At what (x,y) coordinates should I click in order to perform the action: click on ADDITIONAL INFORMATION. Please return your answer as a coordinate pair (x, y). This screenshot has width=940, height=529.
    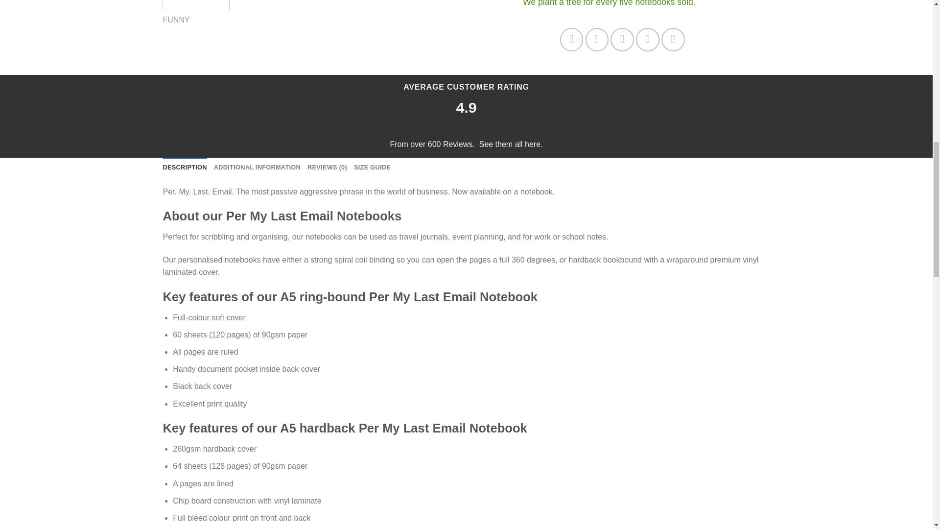
    Looking at the image, I should click on (258, 167).